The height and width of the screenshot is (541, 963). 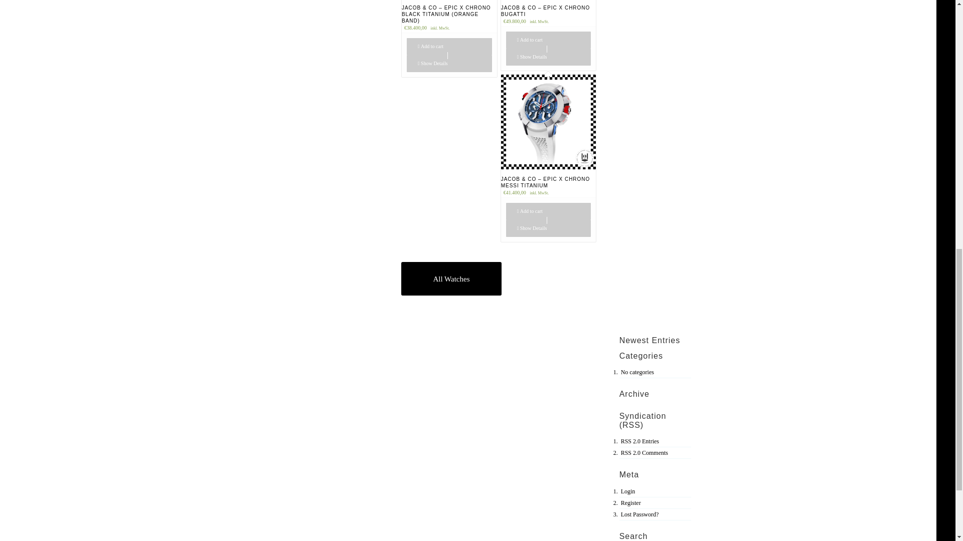 I want to click on RSS 2.0 Entries, so click(x=640, y=441).